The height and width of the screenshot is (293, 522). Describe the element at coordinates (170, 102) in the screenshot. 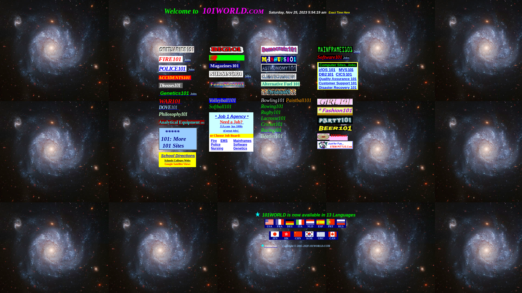

I see `WAR101` at that location.